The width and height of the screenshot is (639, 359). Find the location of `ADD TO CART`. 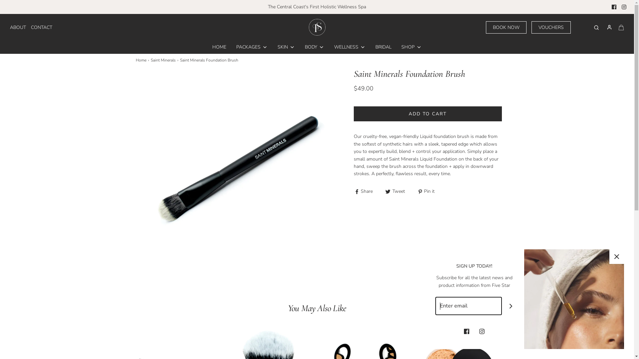

ADD TO CART is located at coordinates (427, 114).